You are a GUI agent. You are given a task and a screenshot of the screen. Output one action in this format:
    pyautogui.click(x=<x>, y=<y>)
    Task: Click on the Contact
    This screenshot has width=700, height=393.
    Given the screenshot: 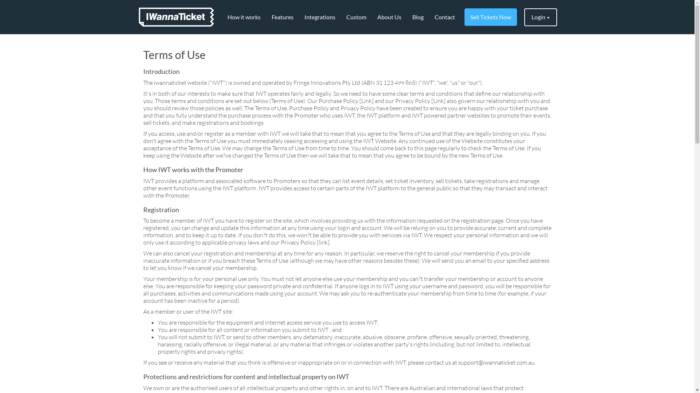 What is the action you would take?
    pyautogui.click(x=444, y=17)
    